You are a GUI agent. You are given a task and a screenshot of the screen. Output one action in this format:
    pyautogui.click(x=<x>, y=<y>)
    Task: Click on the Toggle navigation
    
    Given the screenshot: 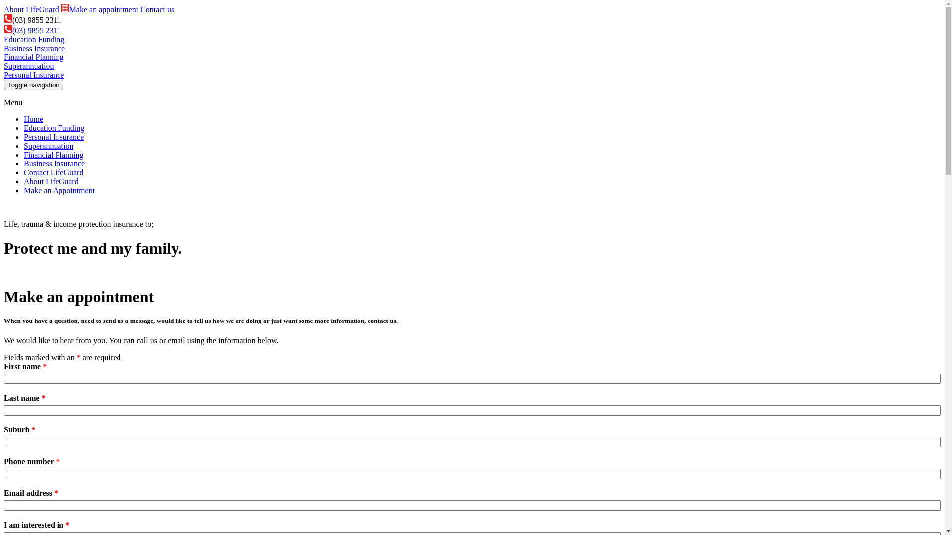 What is the action you would take?
    pyautogui.click(x=34, y=85)
    